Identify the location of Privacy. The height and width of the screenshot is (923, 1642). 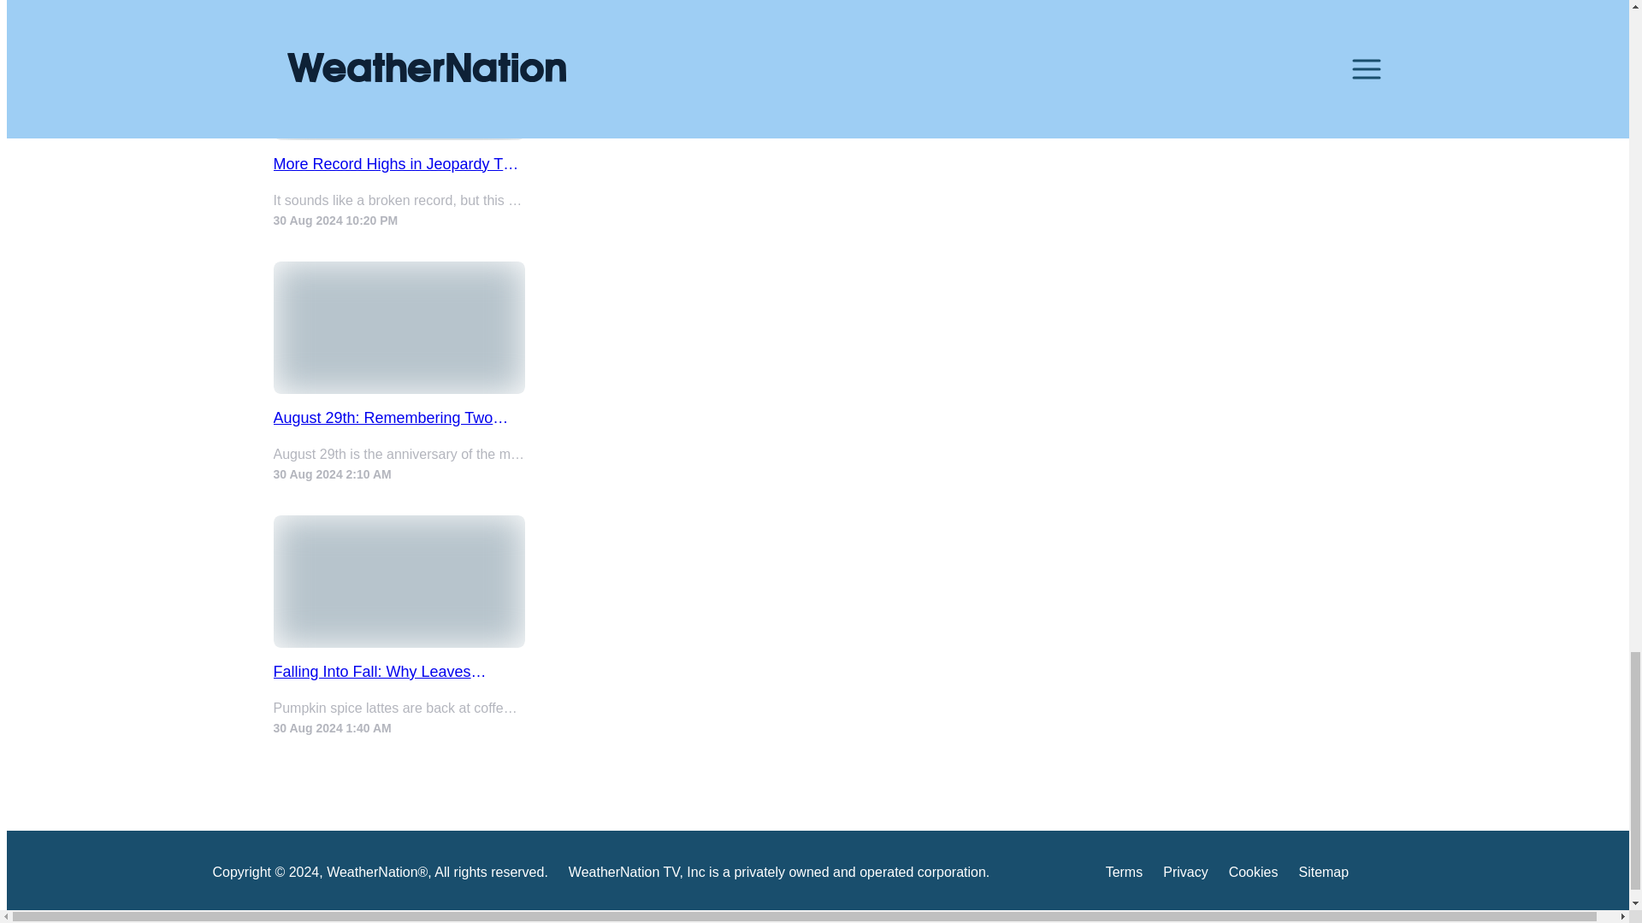
(1184, 875).